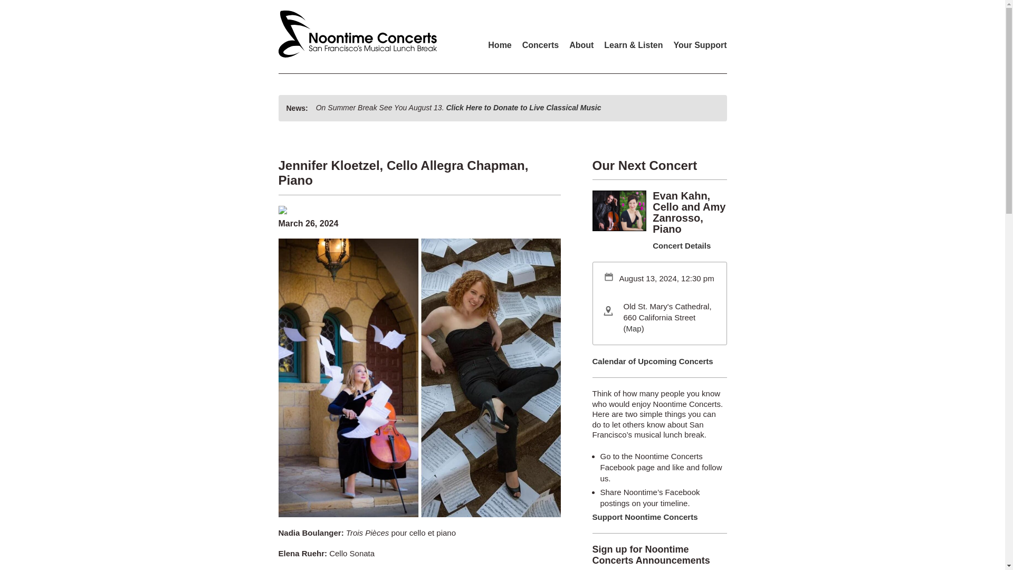 This screenshot has width=1013, height=570. What do you see at coordinates (523, 107) in the screenshot?
I see `Click Here to Donate to Live Classical Music` at bounding box center [523, 107].